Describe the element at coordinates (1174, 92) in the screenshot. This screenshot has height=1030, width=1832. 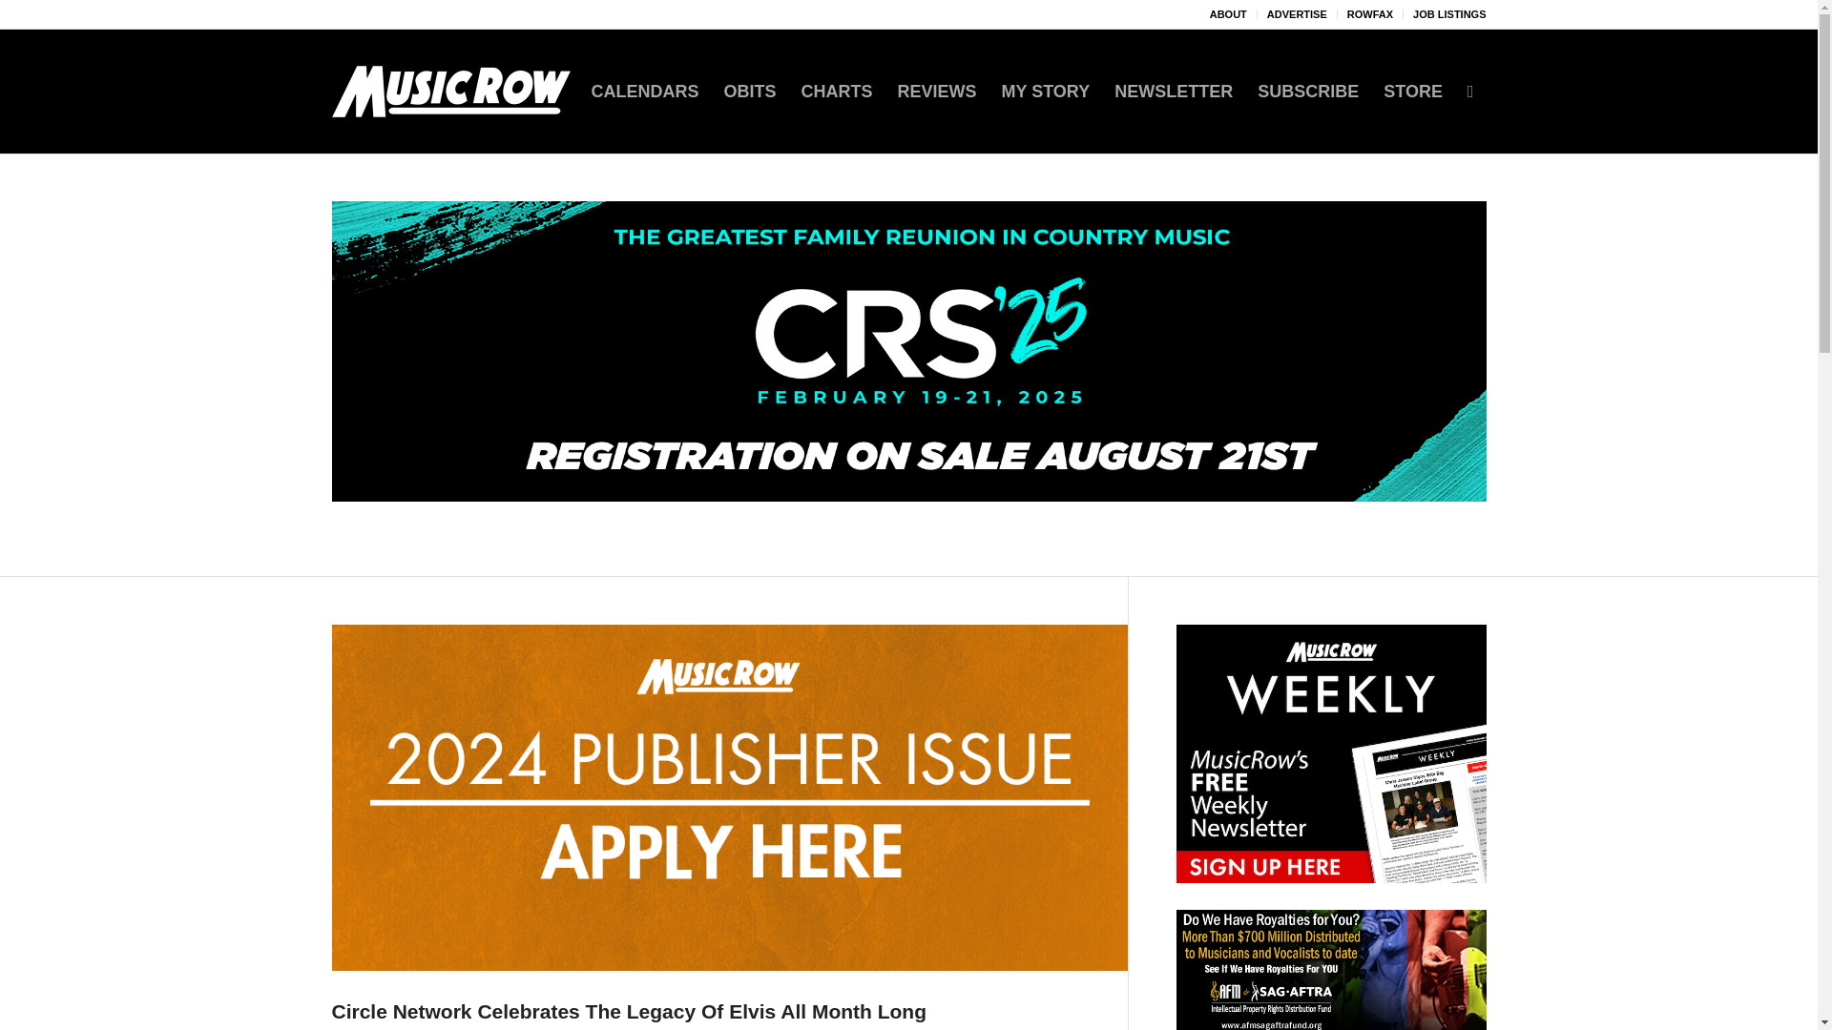
I see `NEWSLETTER` at that location.